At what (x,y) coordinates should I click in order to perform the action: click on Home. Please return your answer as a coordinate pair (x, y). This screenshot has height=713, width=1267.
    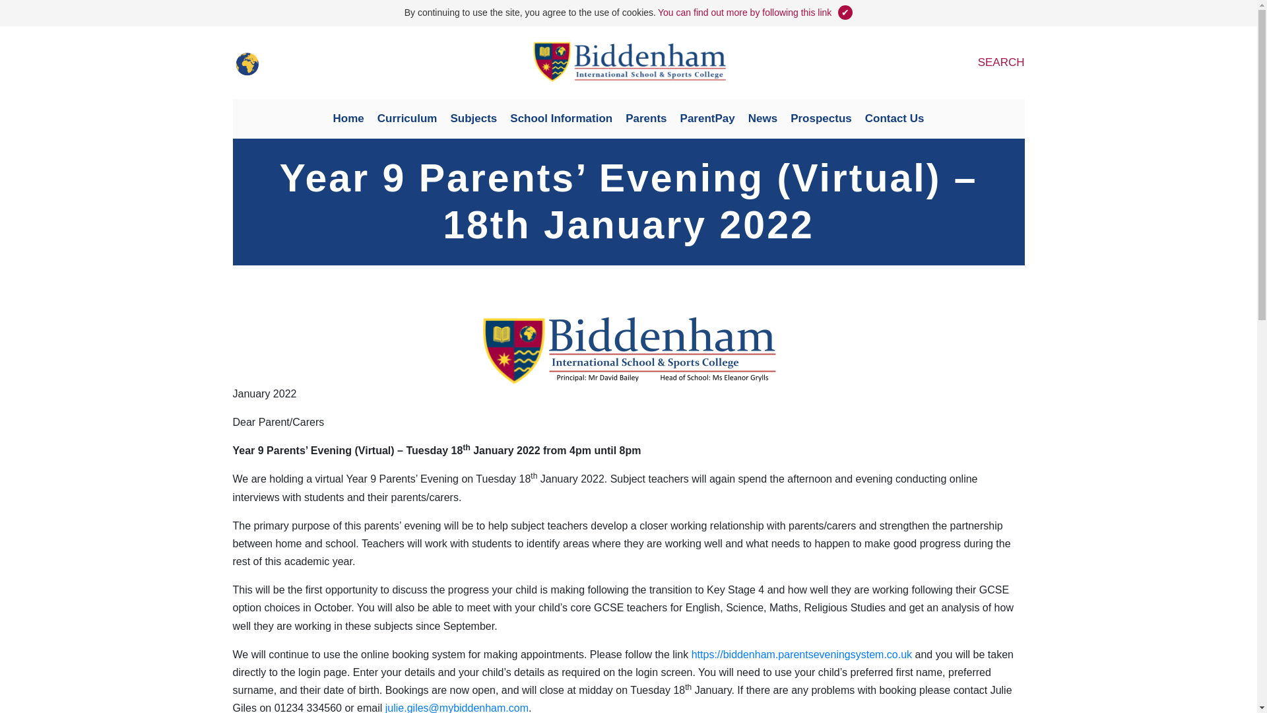
    Looking at the image, I should click on (348, 119).